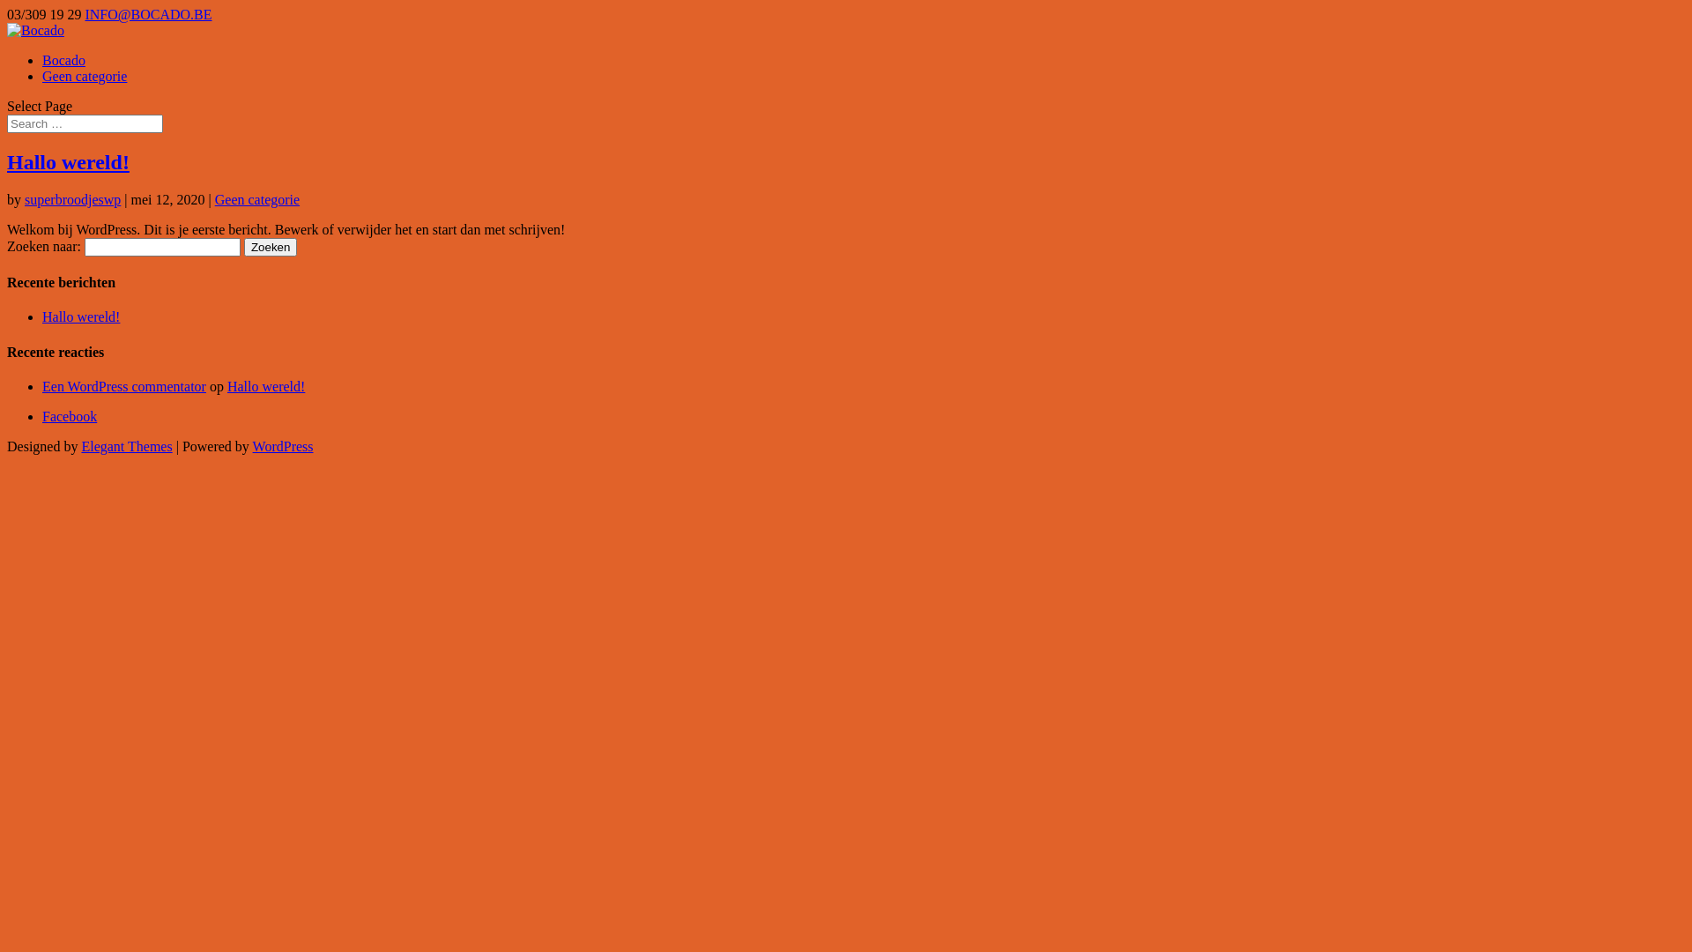 The width and height of the screenshot is (1692, 952). I want to click on Een WordPress commentator, so click(124, 386).